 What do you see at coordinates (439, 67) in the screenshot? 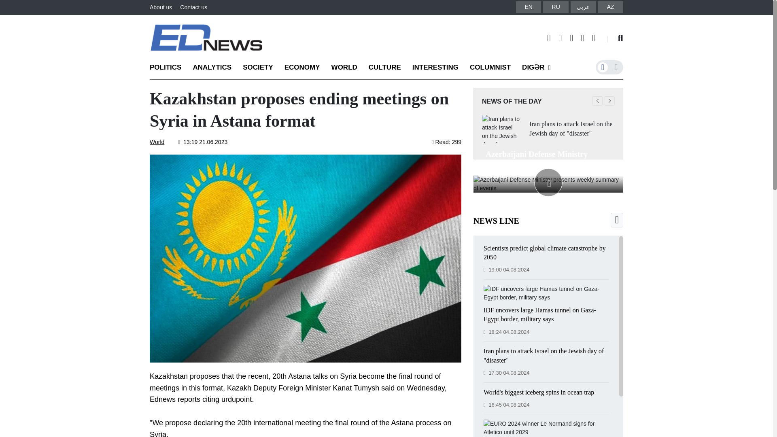
I see `INTERESTING` at bounding box center [439, 67].